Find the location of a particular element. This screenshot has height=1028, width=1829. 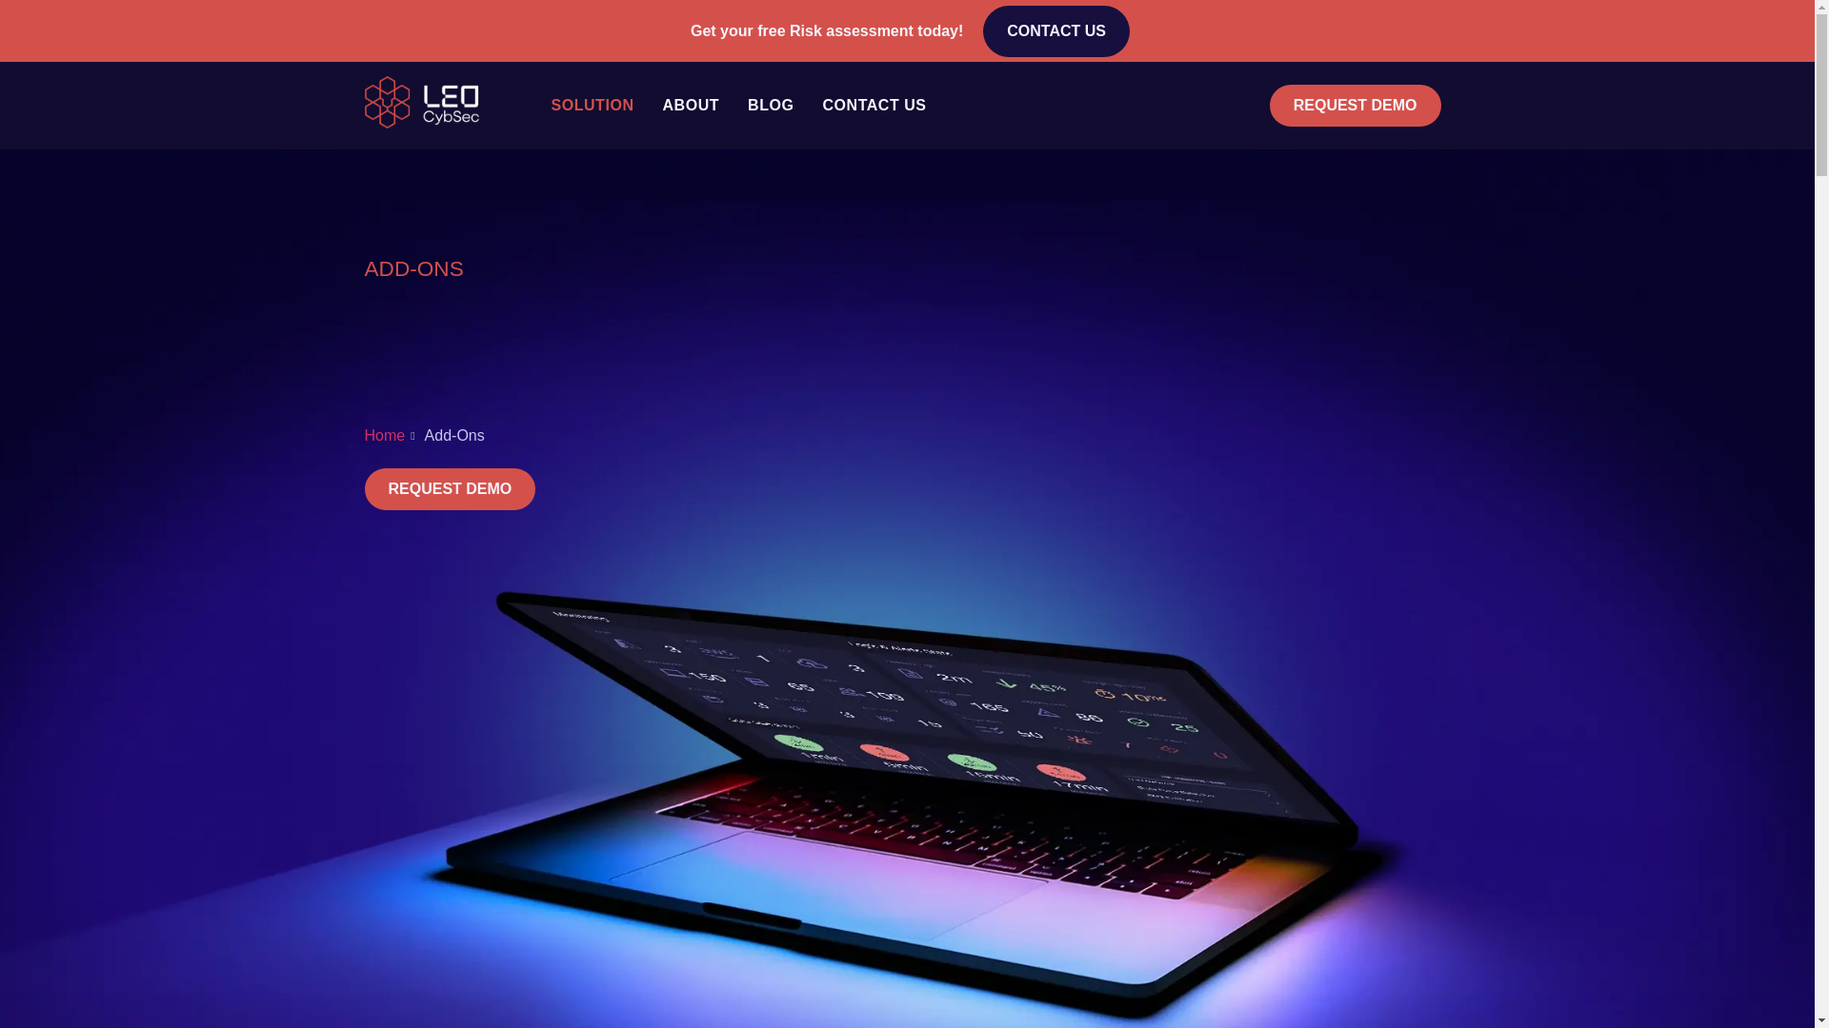

REQUEST DEMO is located at coordinates (450, 489).